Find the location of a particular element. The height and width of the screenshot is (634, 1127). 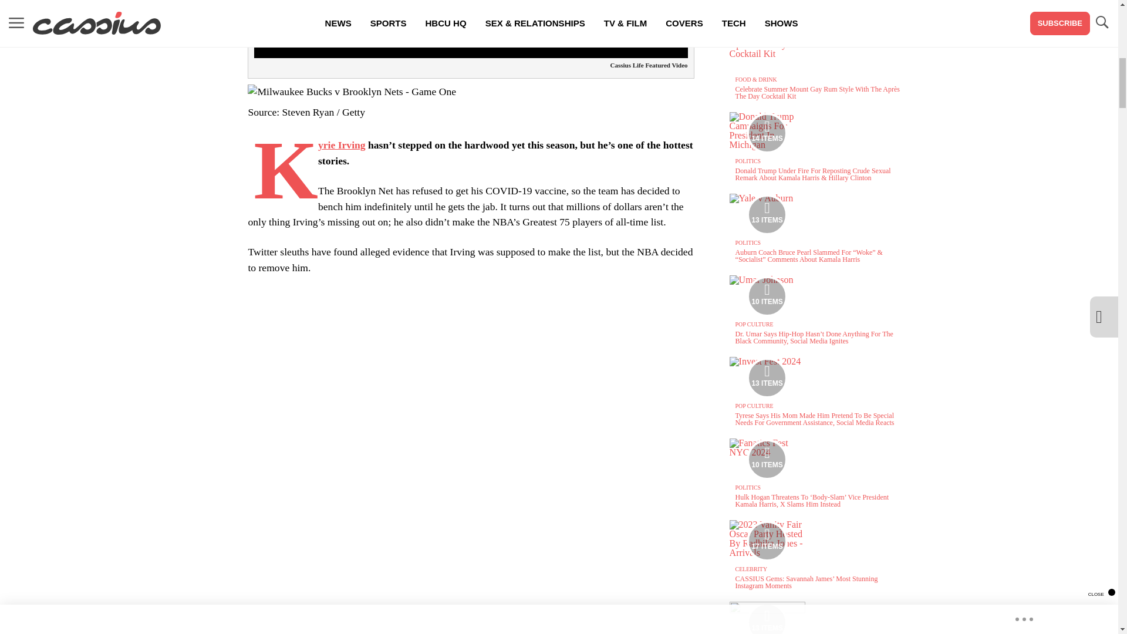

Media Playlist is located at coordinates (767, 296).